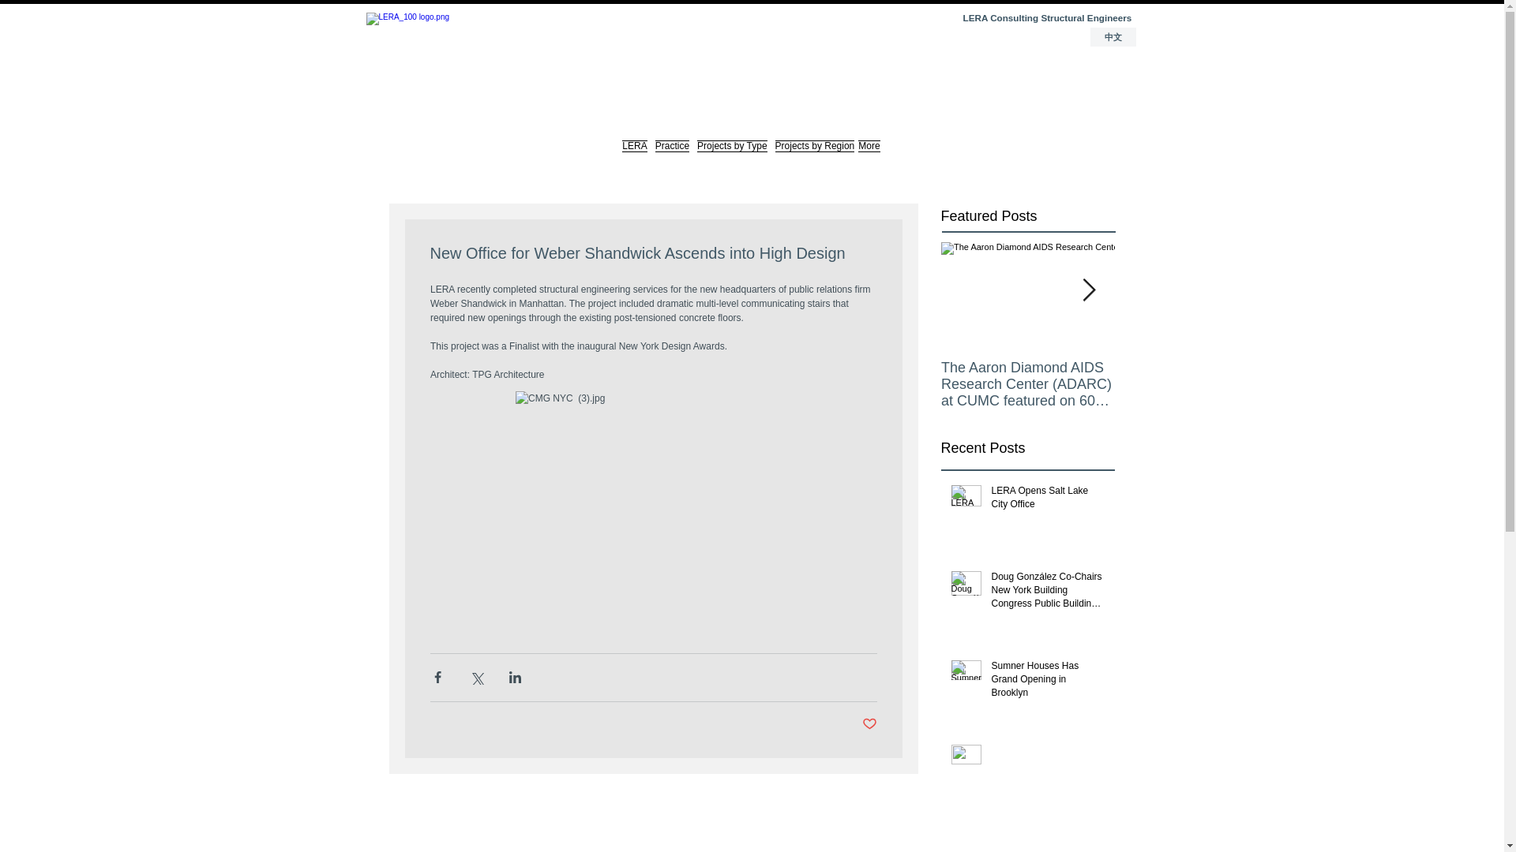 This screenshot has height=852, width=1516. Describe the element at coordinates (1048, 500) in the screenshot. I see `LERA Opens Salt Lake City Office` at that location.